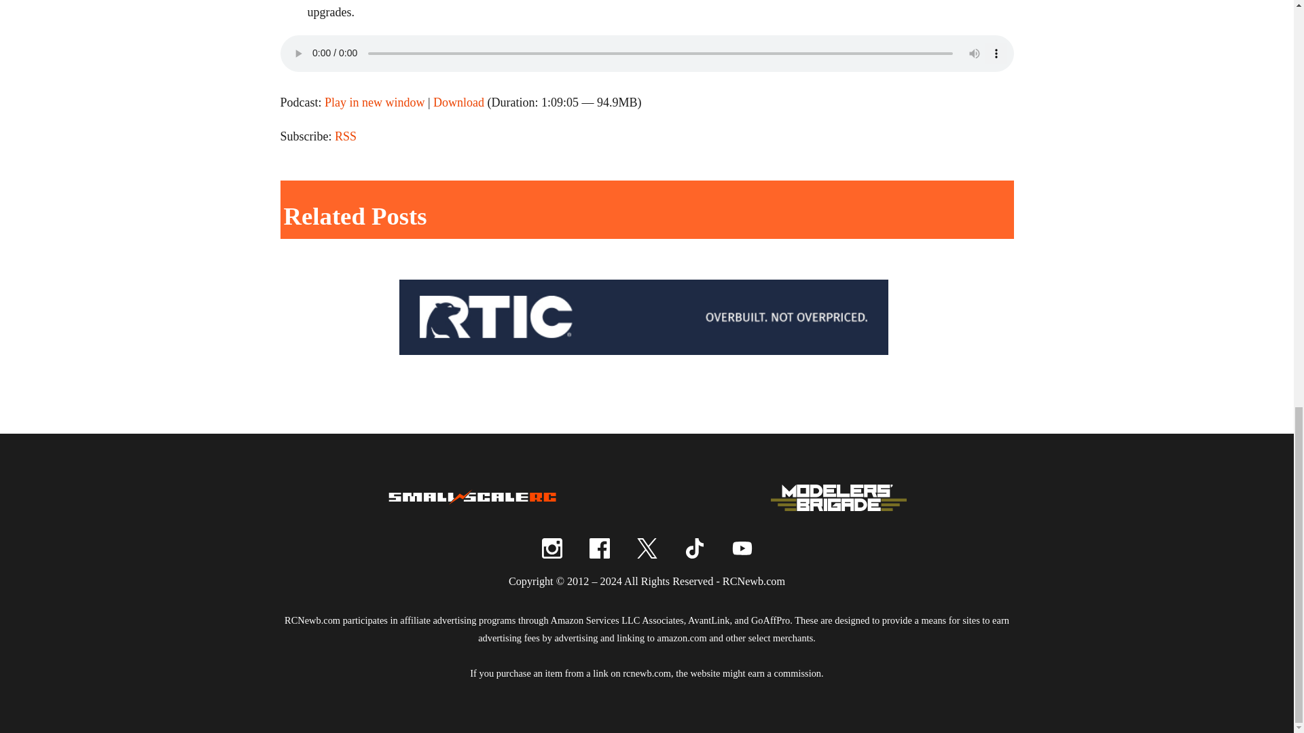 This screenshot has width=1304, height=733. I want to click on RSS, so click(345, 136).